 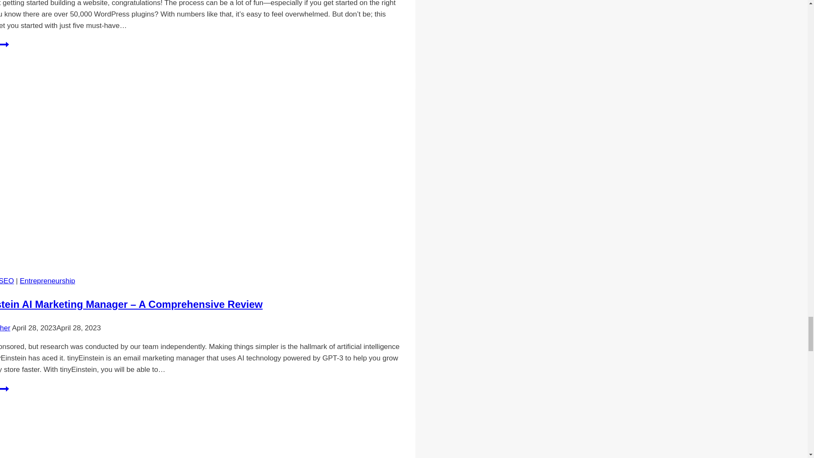 I want to click on Continue, so click(x=4, y=44).